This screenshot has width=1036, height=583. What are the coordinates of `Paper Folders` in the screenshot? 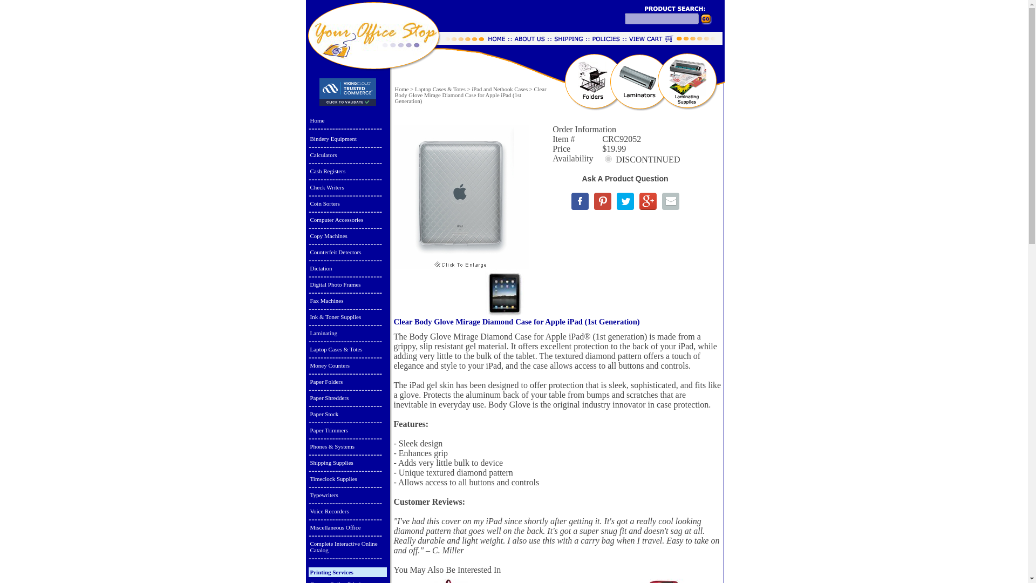 It's located at (347, 381).